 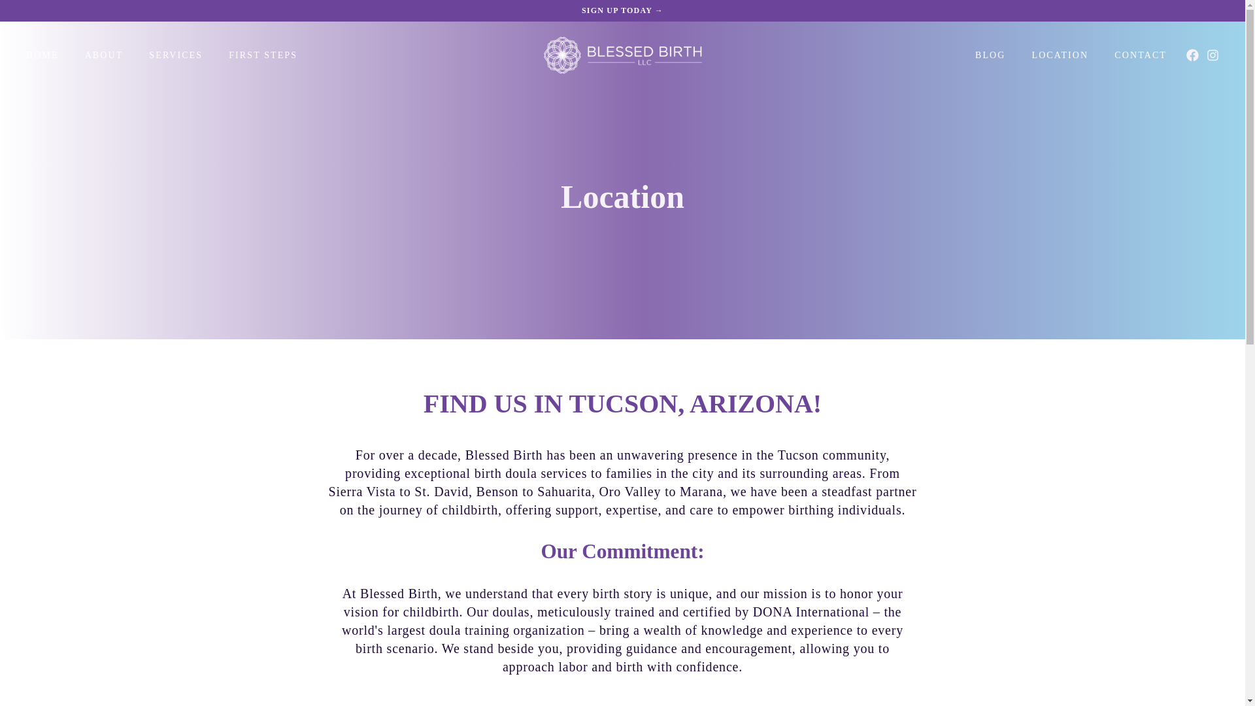 I want to click on ABOUT, so click(x=104, y=56).